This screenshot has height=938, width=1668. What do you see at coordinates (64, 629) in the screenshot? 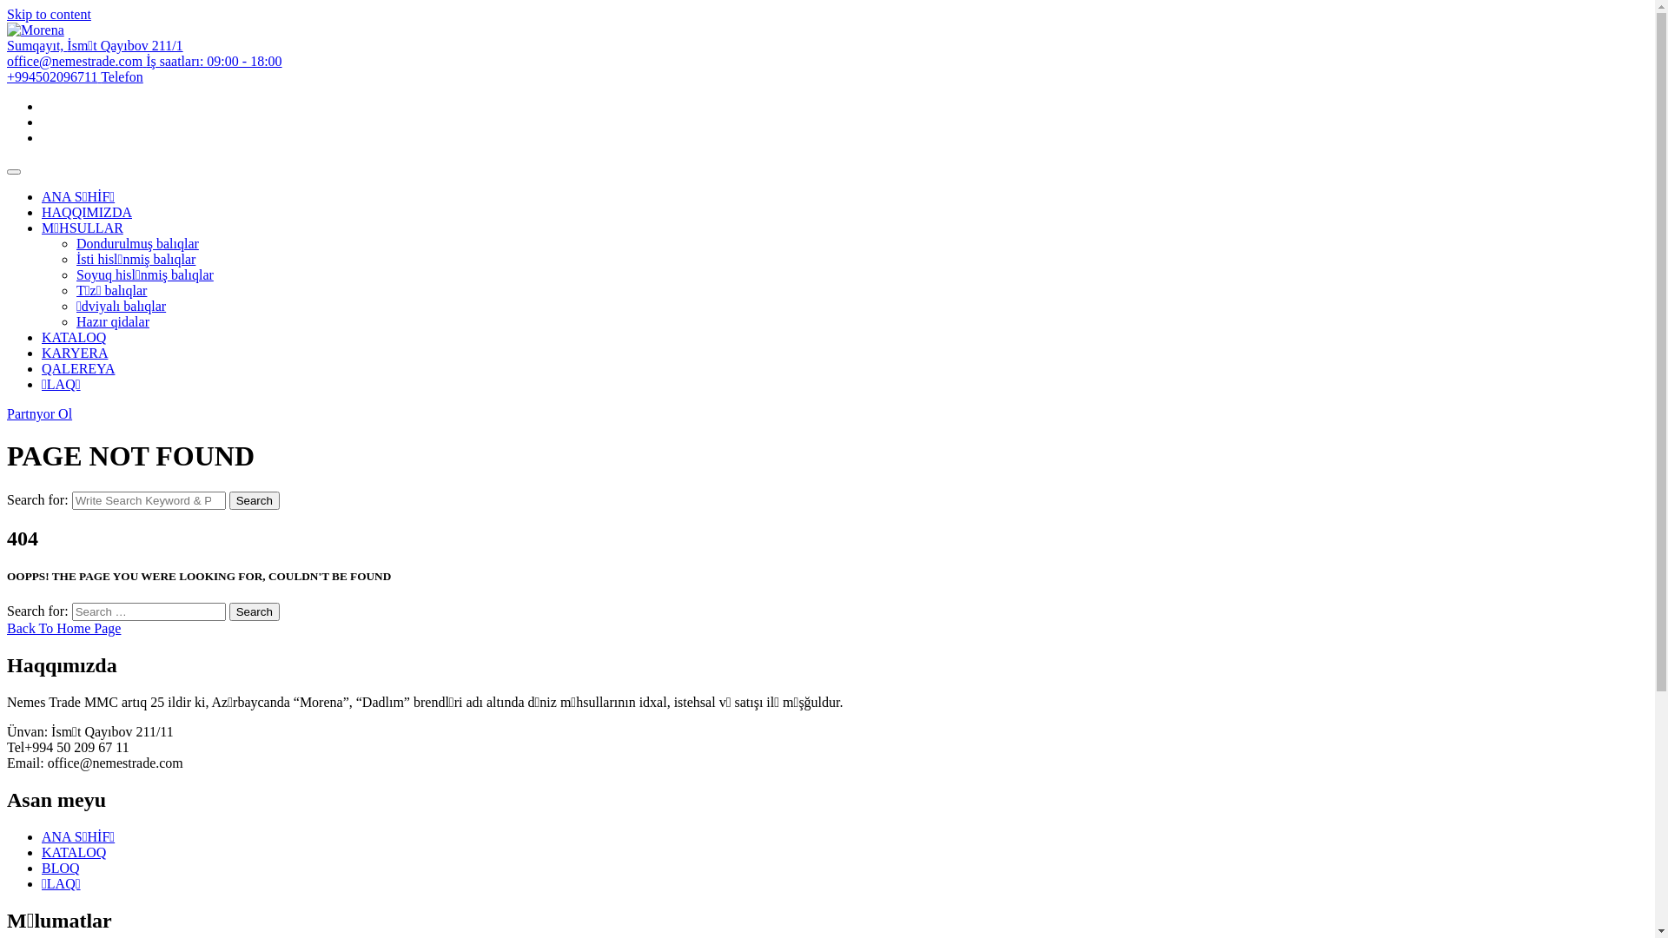
I see `Back To Home Page` at bounding box center [64, 629].